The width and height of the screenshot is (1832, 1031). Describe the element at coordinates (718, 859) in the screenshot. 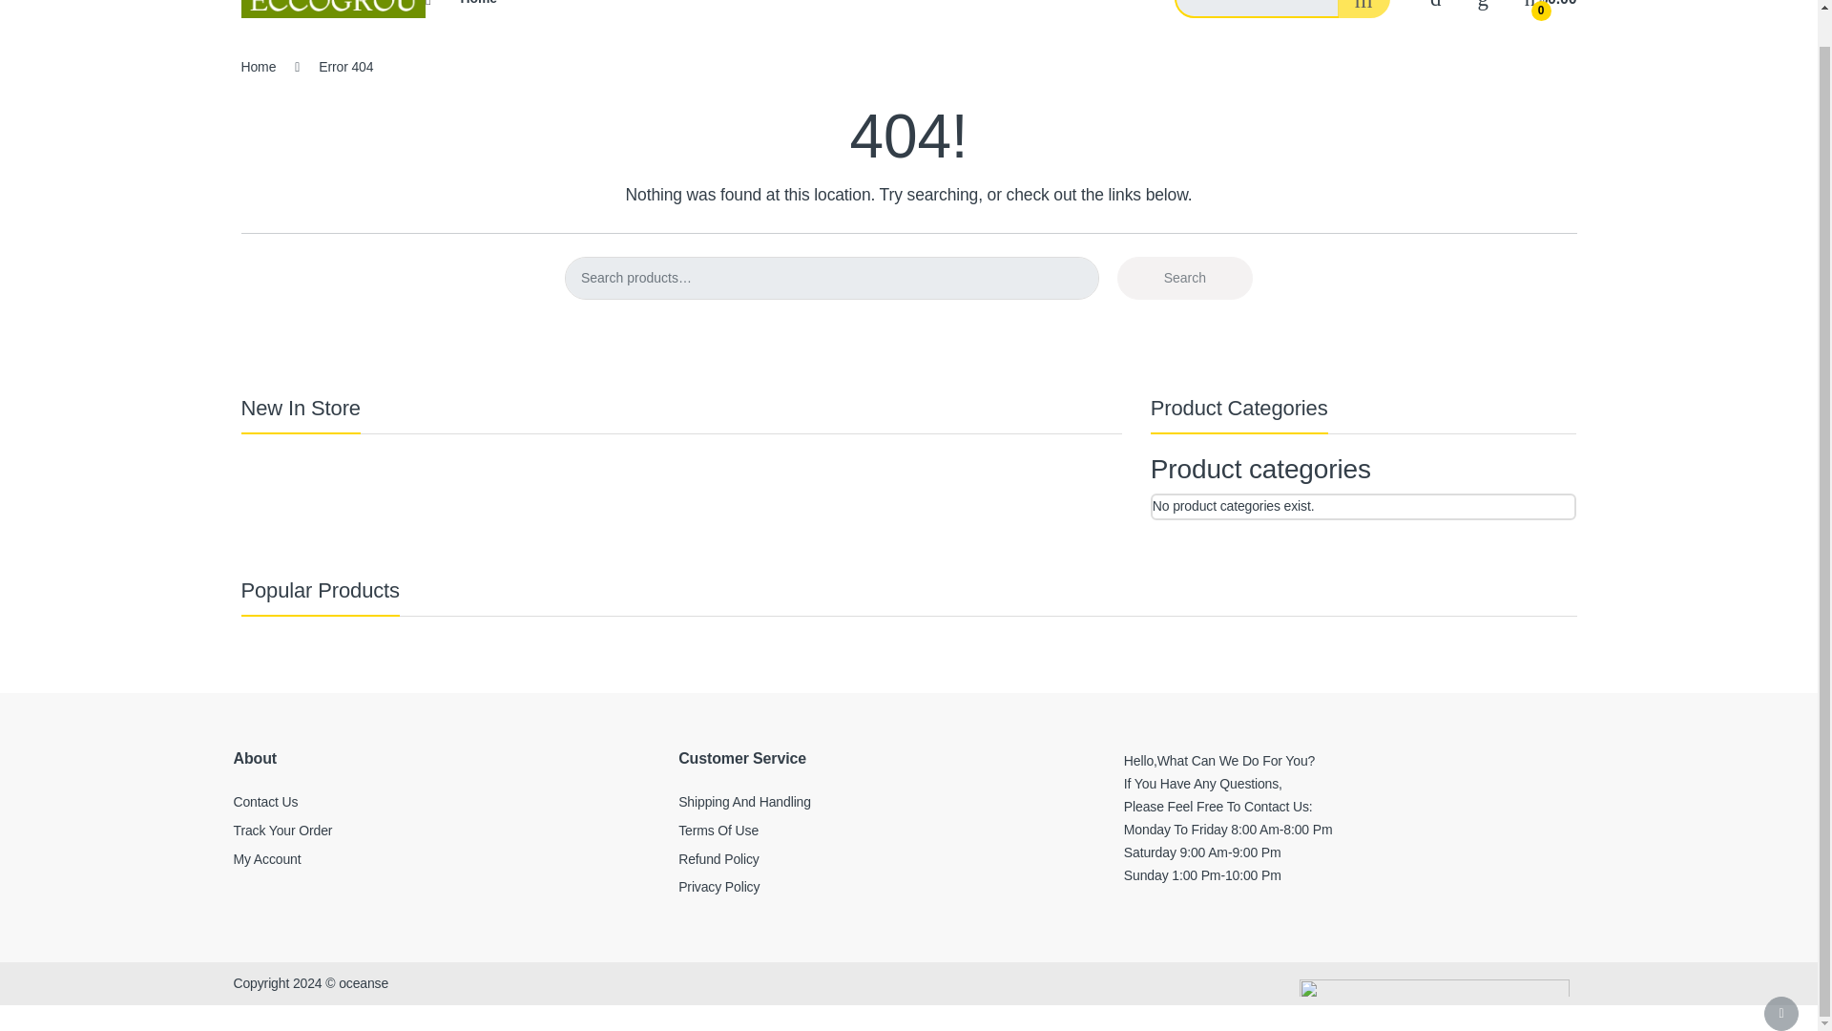

I see `Refund Policy` at that location.